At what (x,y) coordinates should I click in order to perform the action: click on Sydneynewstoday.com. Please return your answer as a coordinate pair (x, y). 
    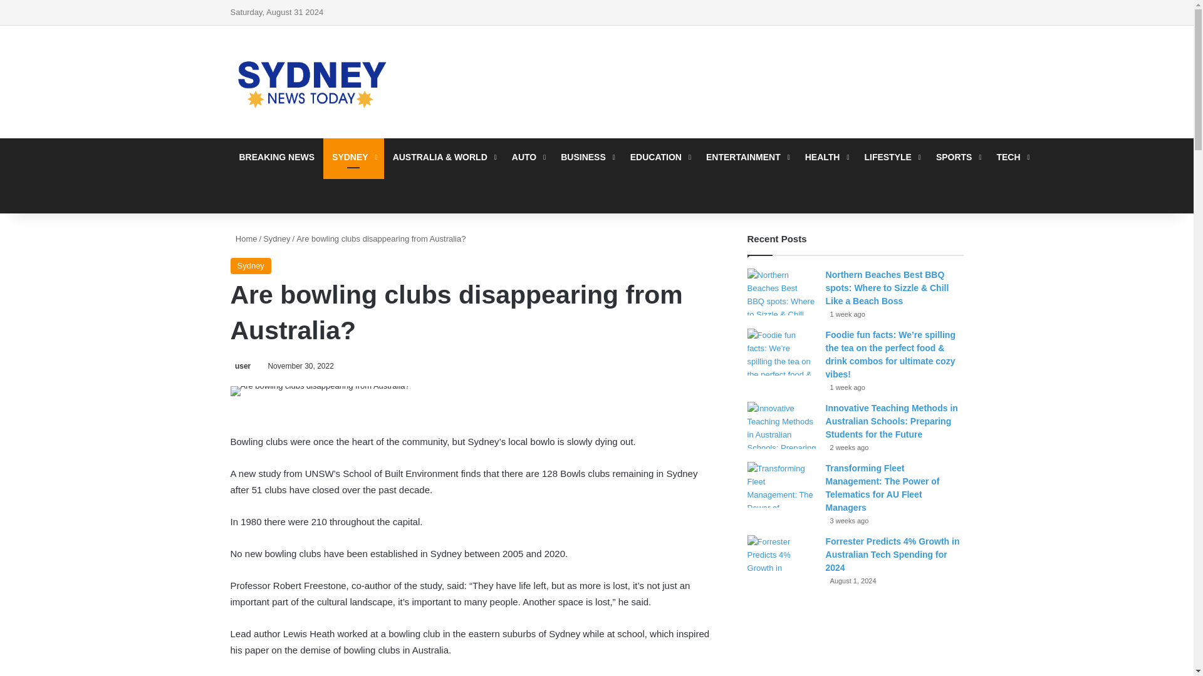
    Looking at the image, I should click on (312, 82).